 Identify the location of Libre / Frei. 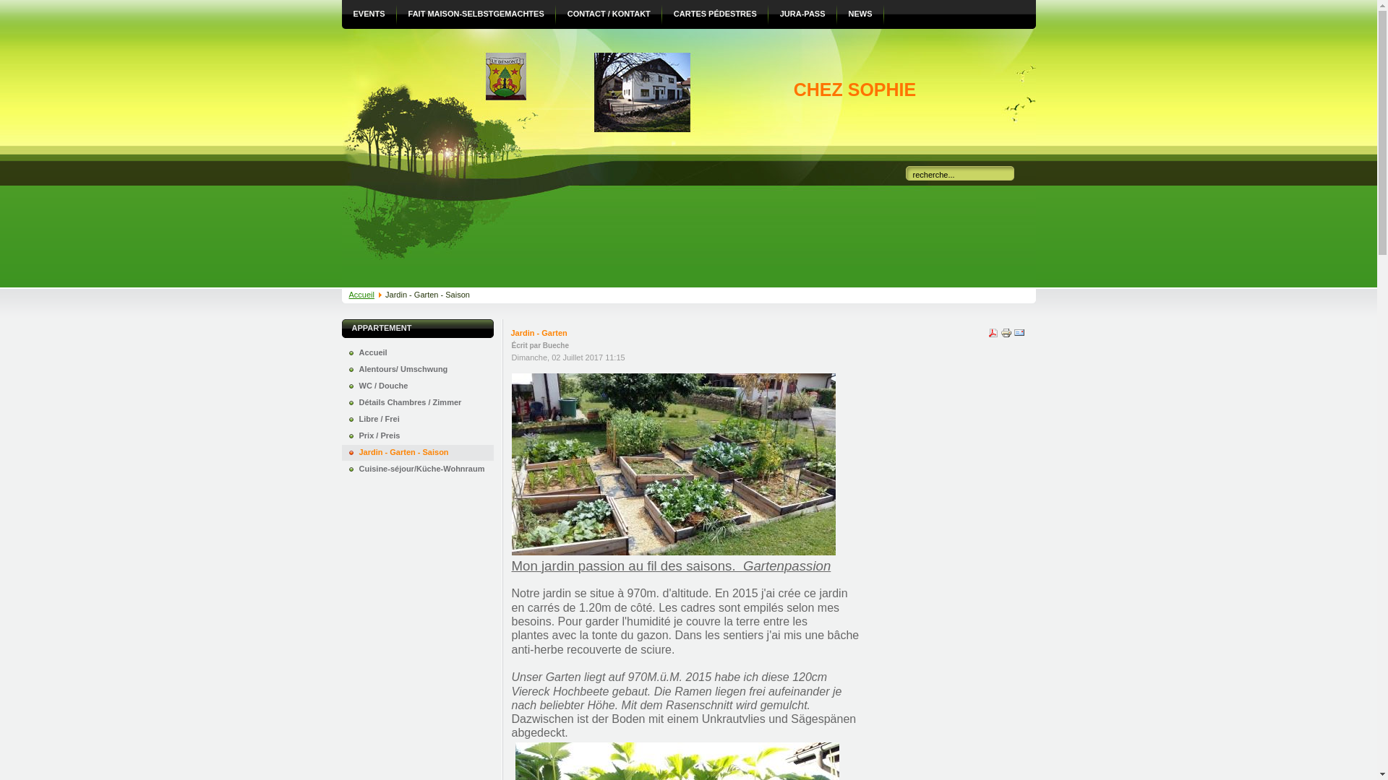
(417, 420).